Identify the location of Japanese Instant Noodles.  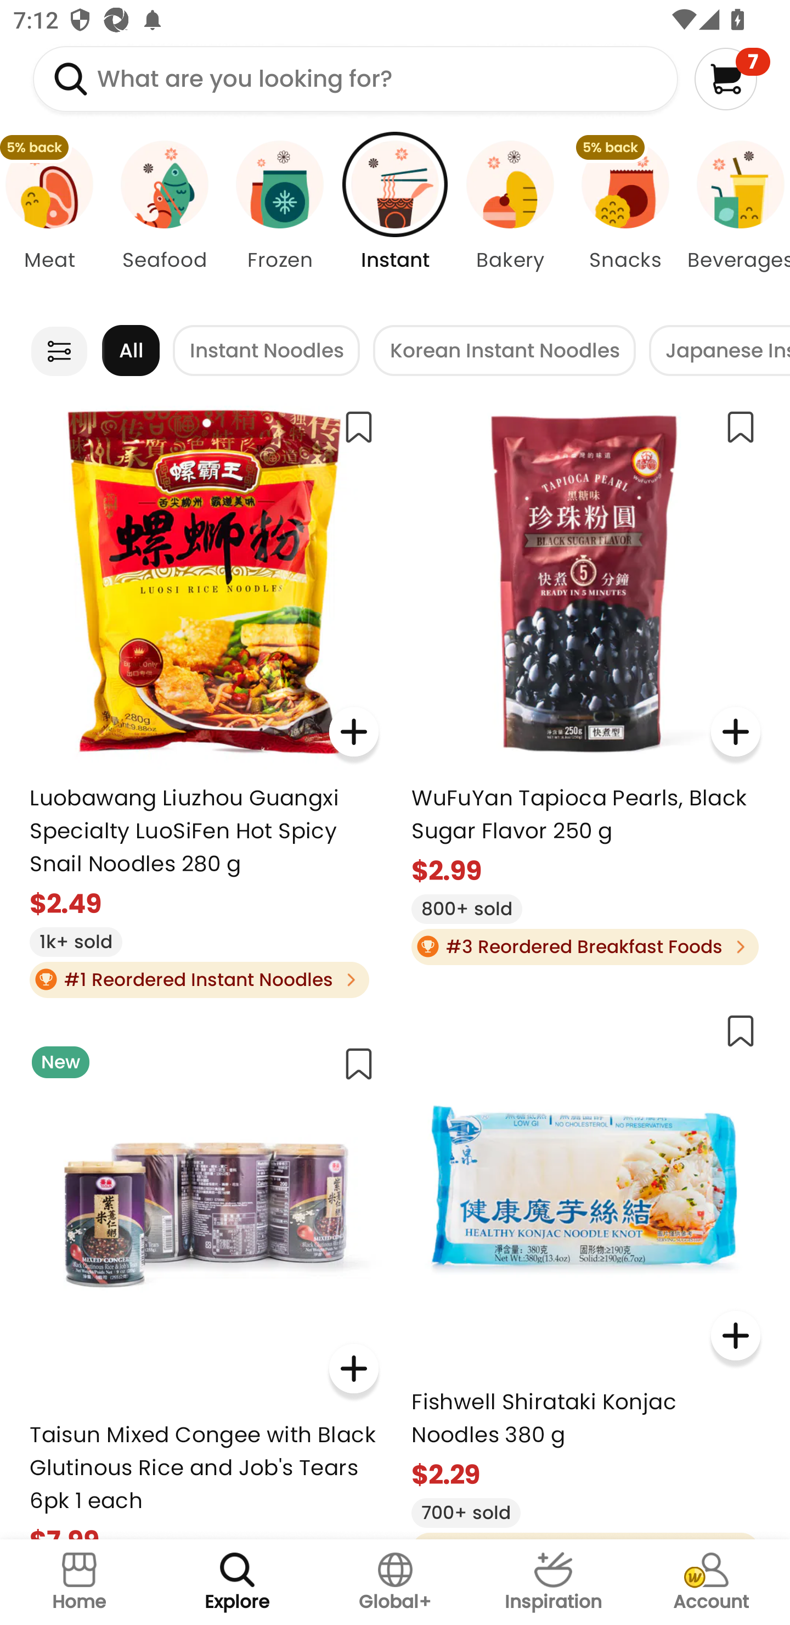
(720, 350).